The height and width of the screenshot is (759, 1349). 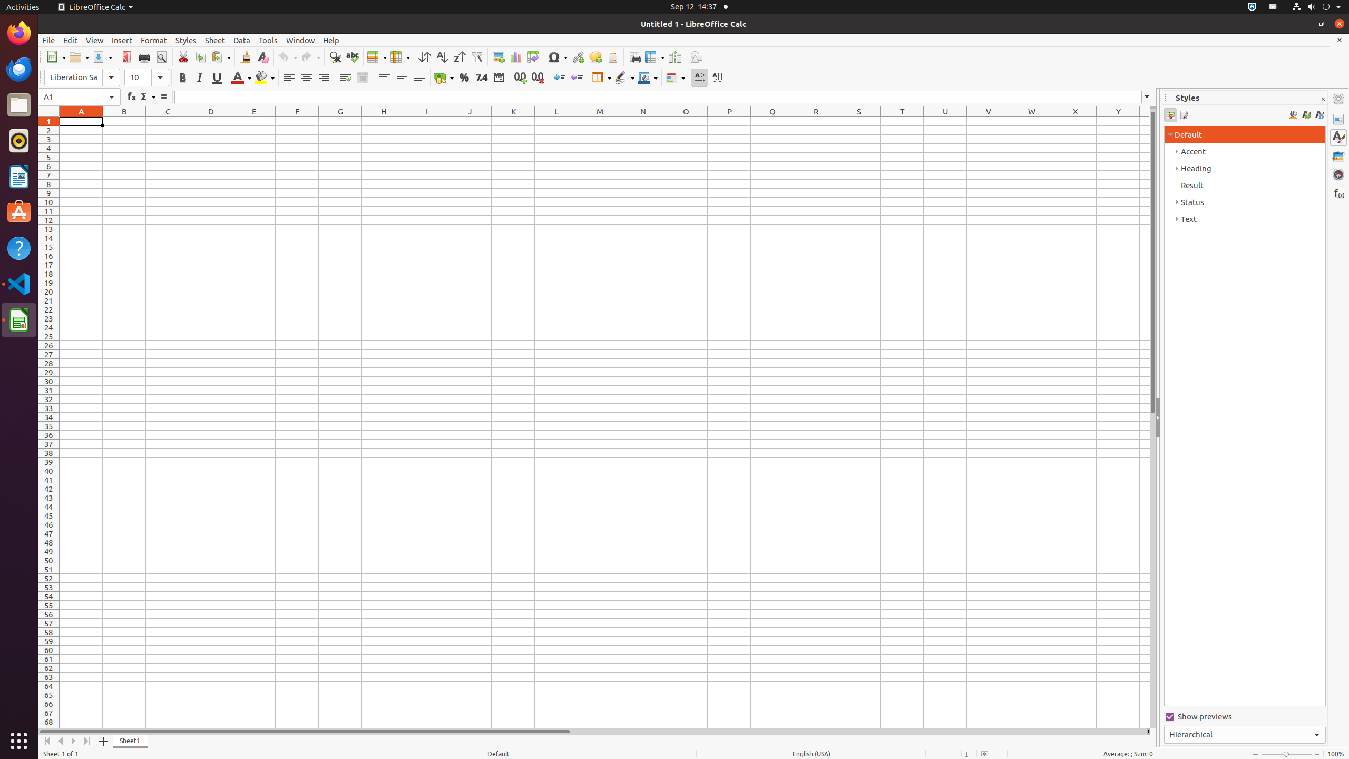 I want to click on LibreOffice Calc, so click(x=19, y=320).